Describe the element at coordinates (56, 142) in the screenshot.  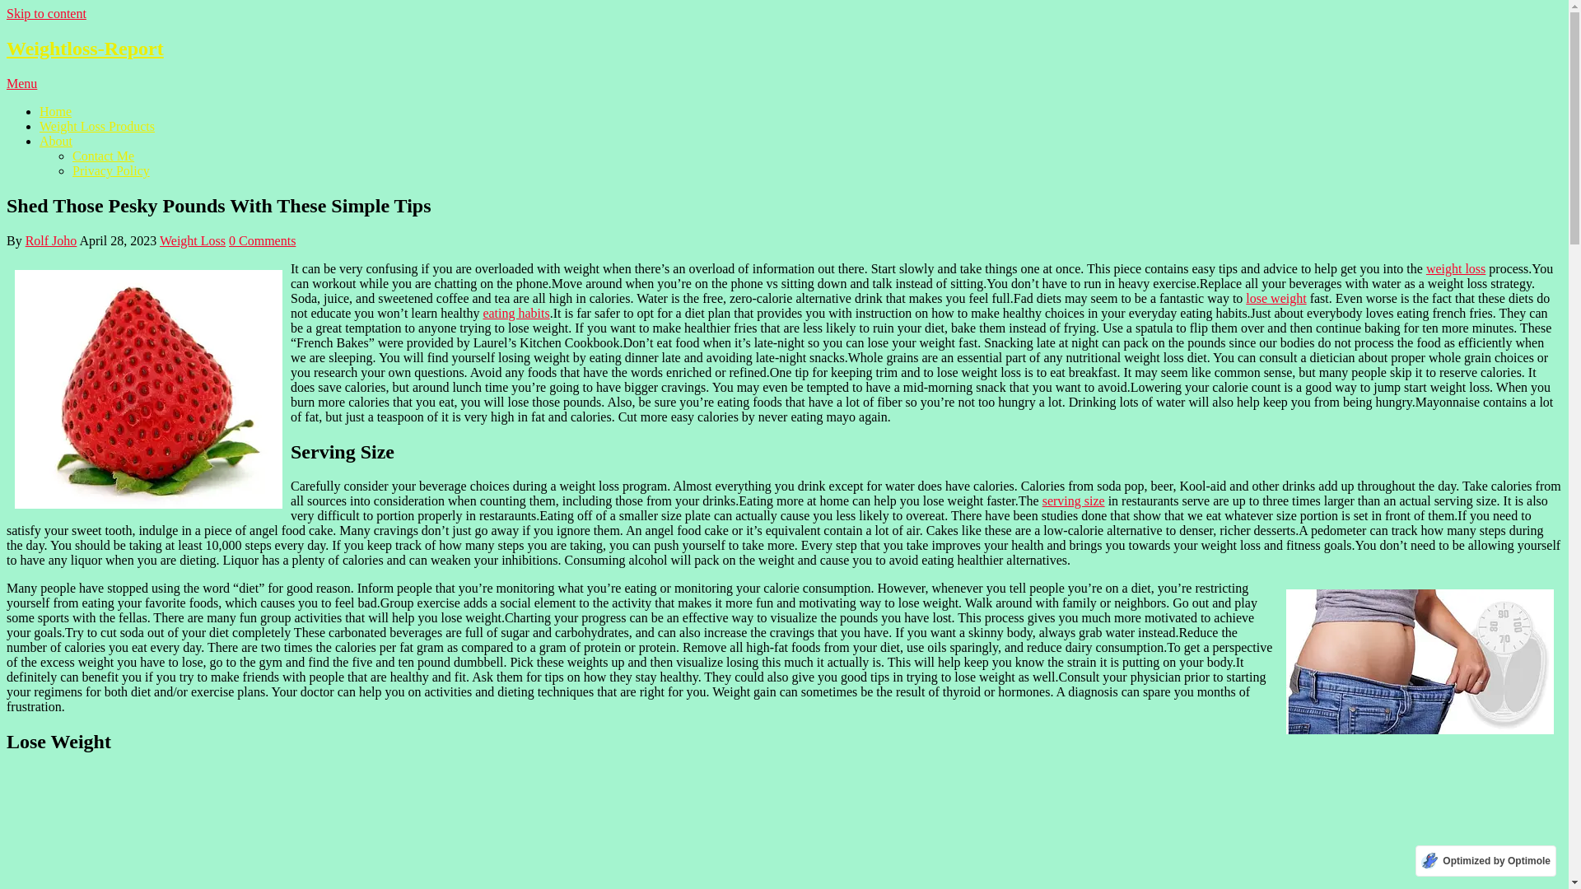
I see `About` at that location.